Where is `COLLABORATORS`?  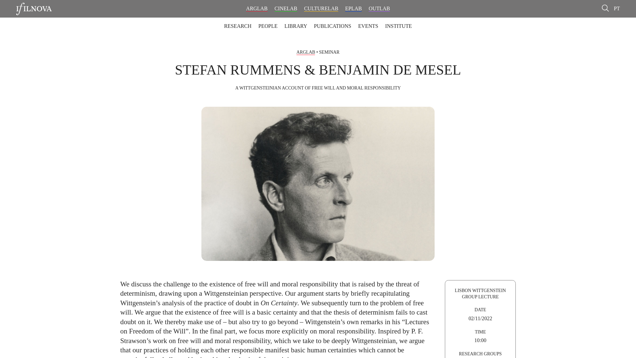
COLLABORATORS is located at coordinates (299, 21).